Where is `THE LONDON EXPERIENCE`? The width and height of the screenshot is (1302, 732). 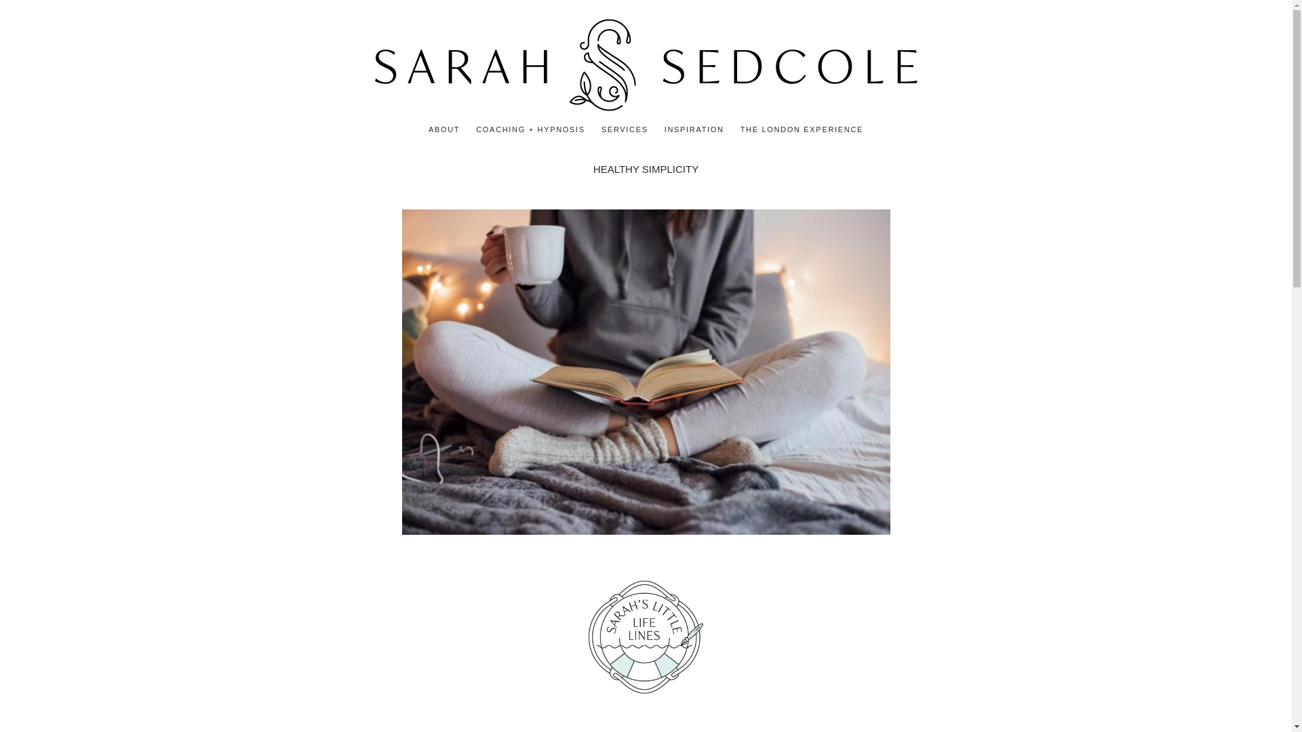
THE LONDON EXPERIENCE is located at coordinates (802, 129).